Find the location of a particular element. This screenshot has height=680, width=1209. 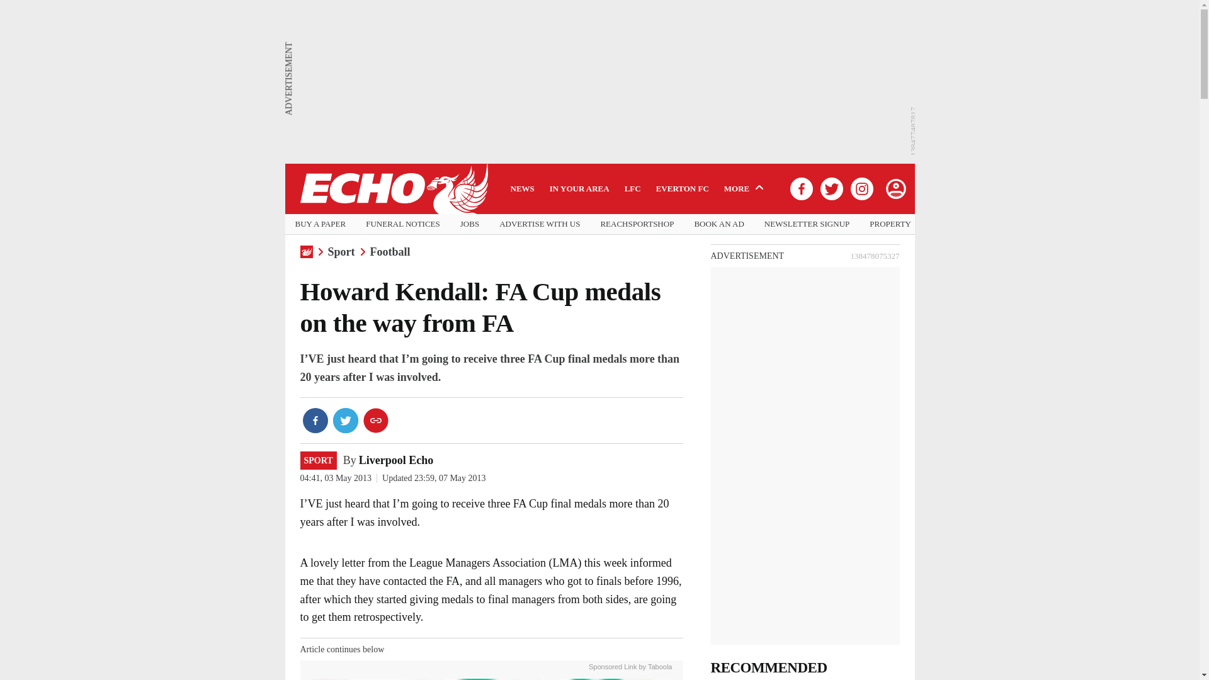

JOBS is located at coordinates (470, 224).